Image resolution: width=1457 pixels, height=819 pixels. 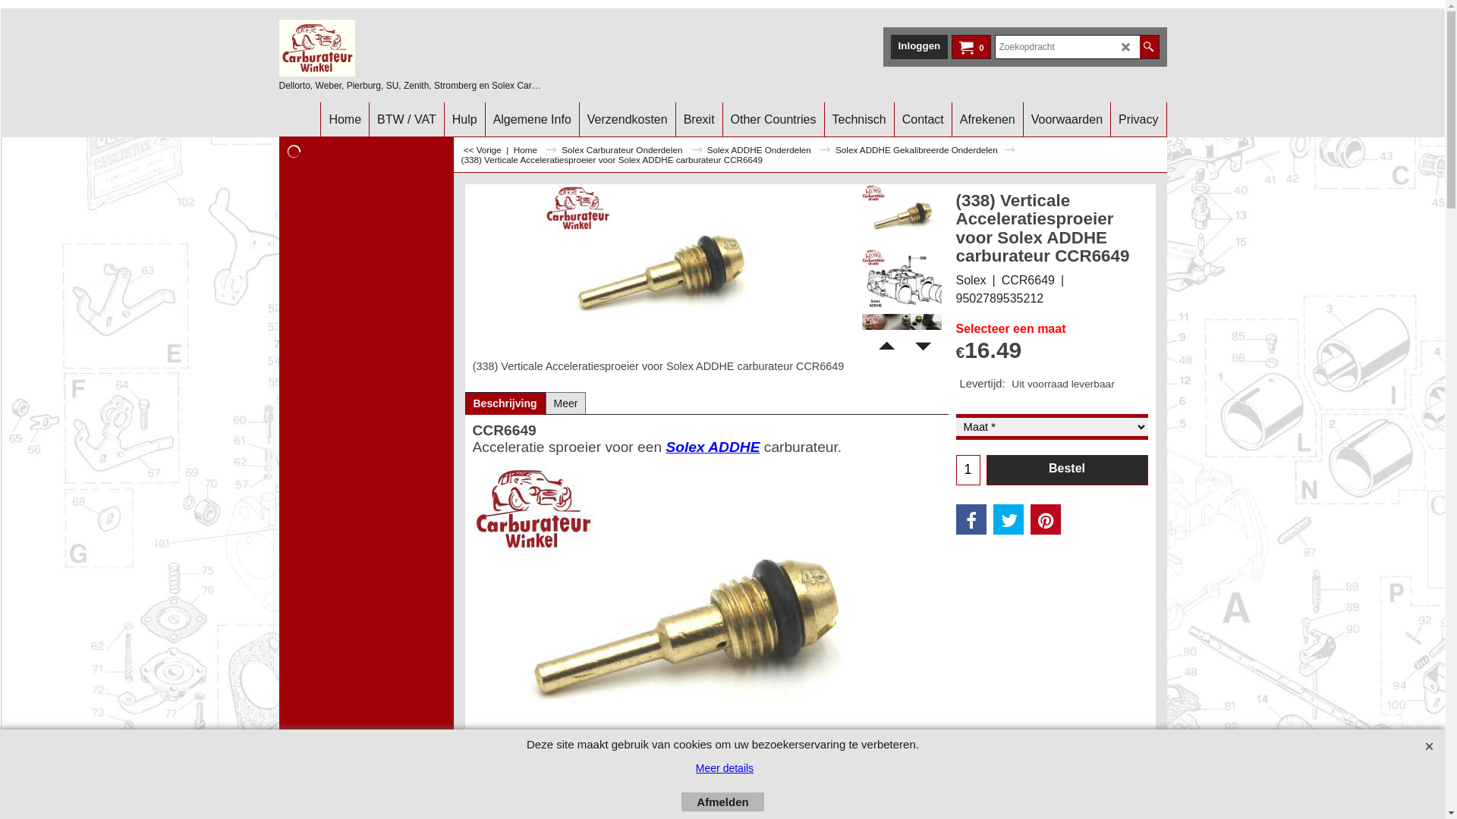 What do you see at coordinates (920, 45) in the screenshot?
I see `Inloggen` at bounding box center [920, 45].